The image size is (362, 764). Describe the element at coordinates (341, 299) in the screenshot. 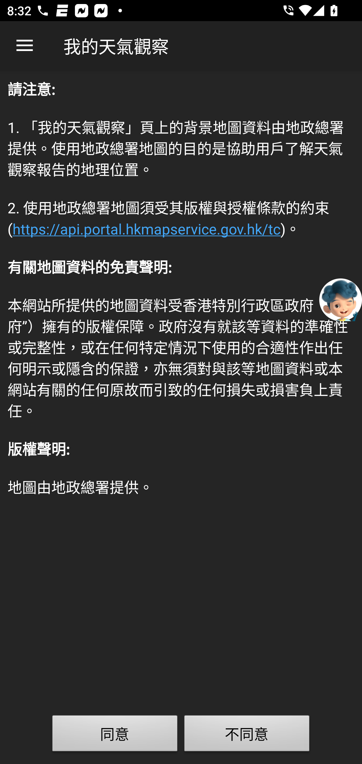

I see `聊天機械人` at that location.